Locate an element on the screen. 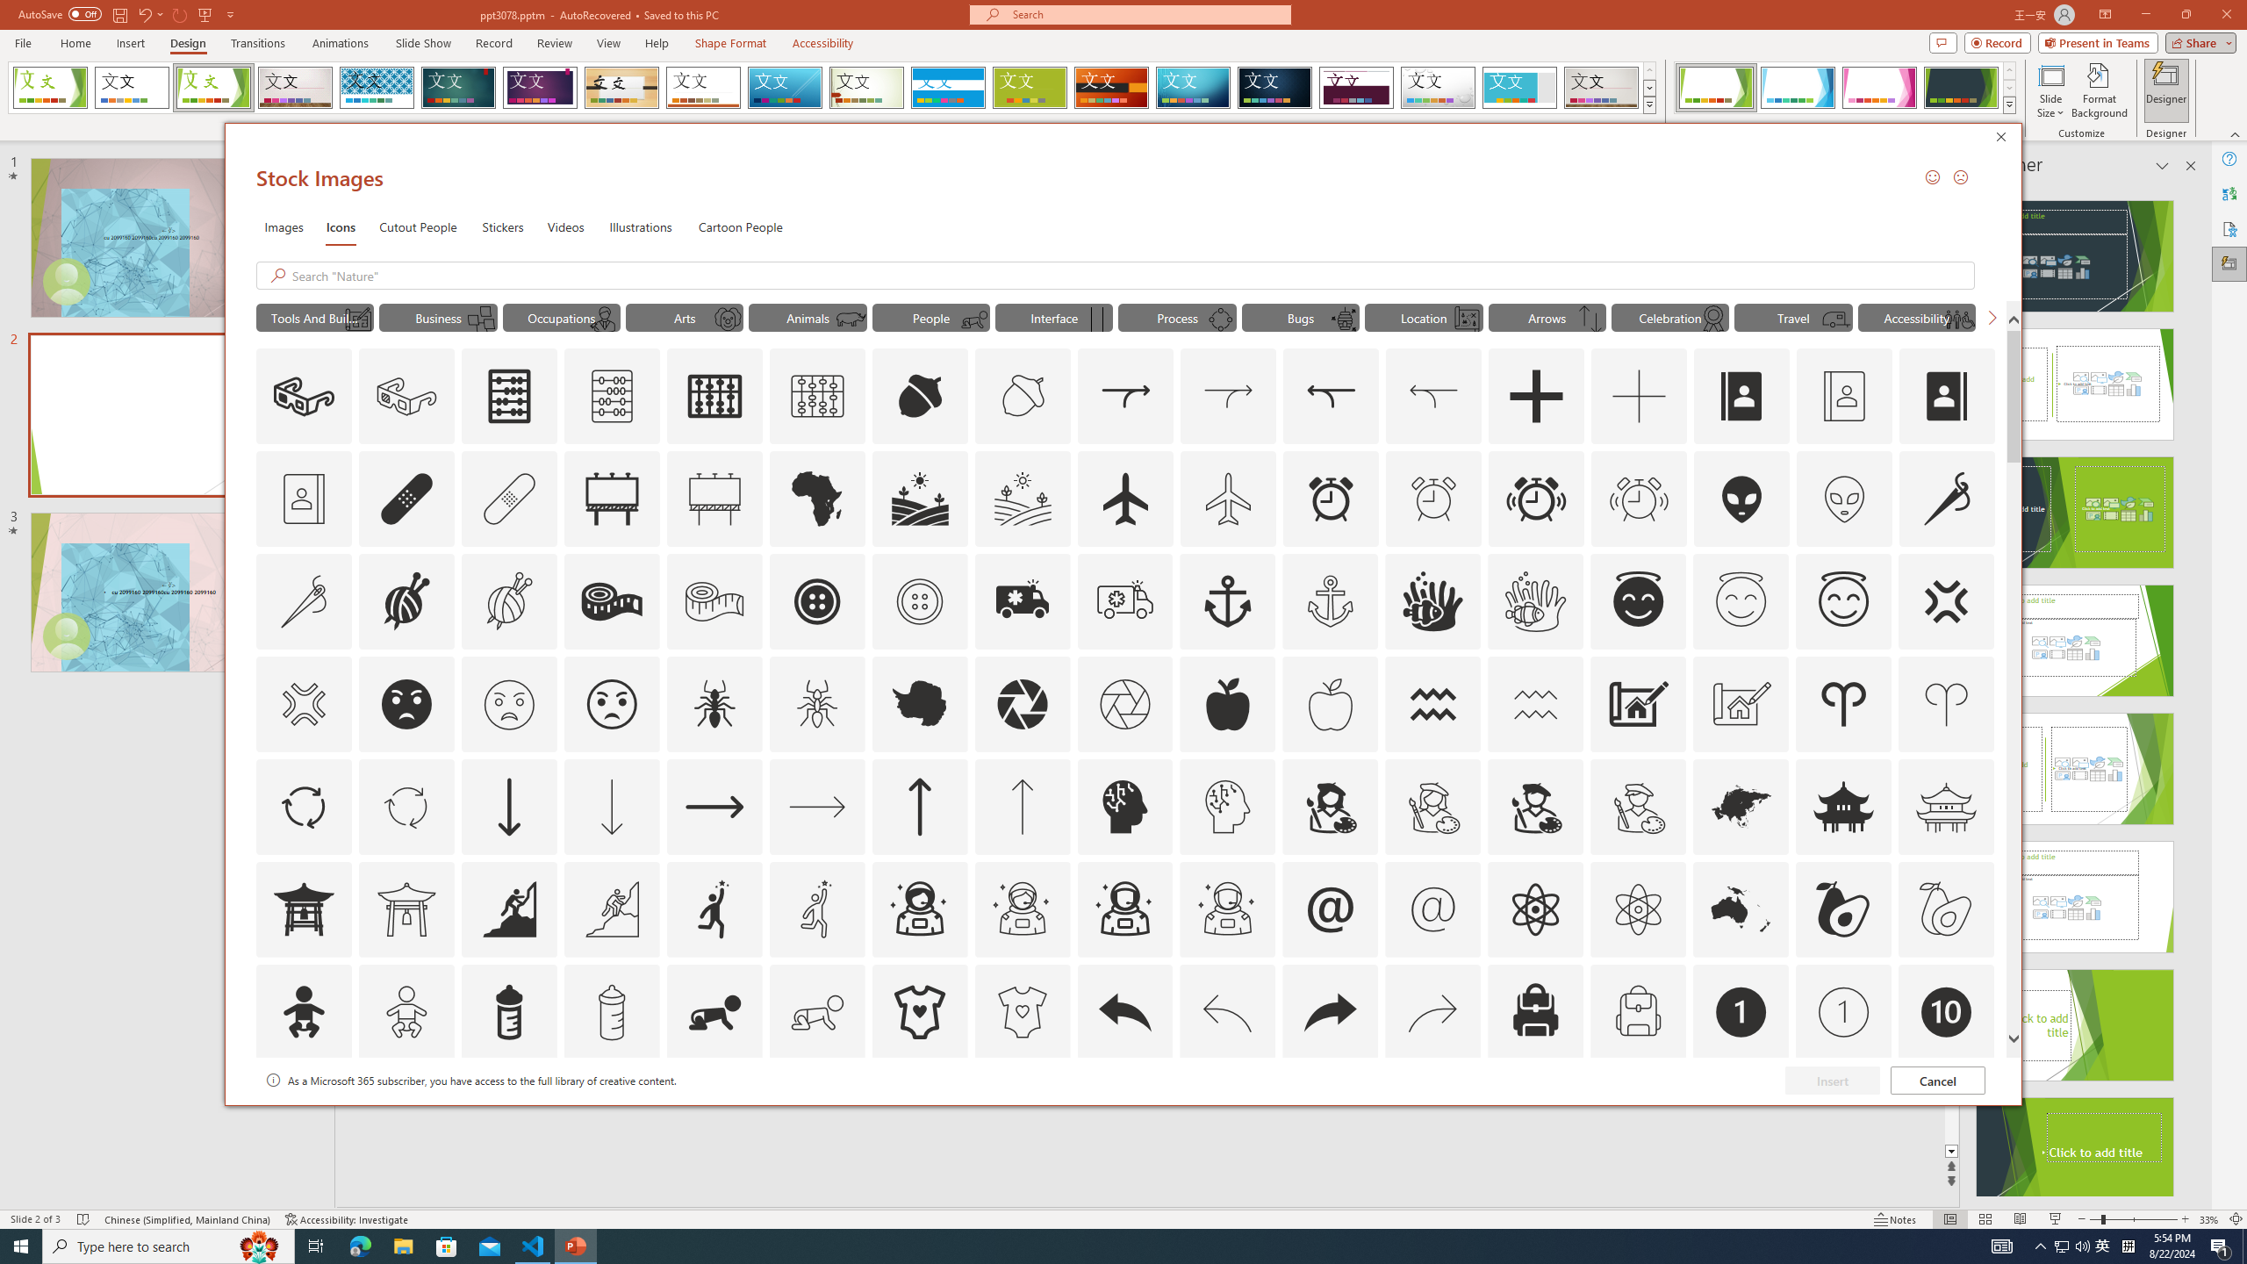 The width and height of the screenshot is (2247, 1264). Cancel is located at coordinates (1938, 1081).